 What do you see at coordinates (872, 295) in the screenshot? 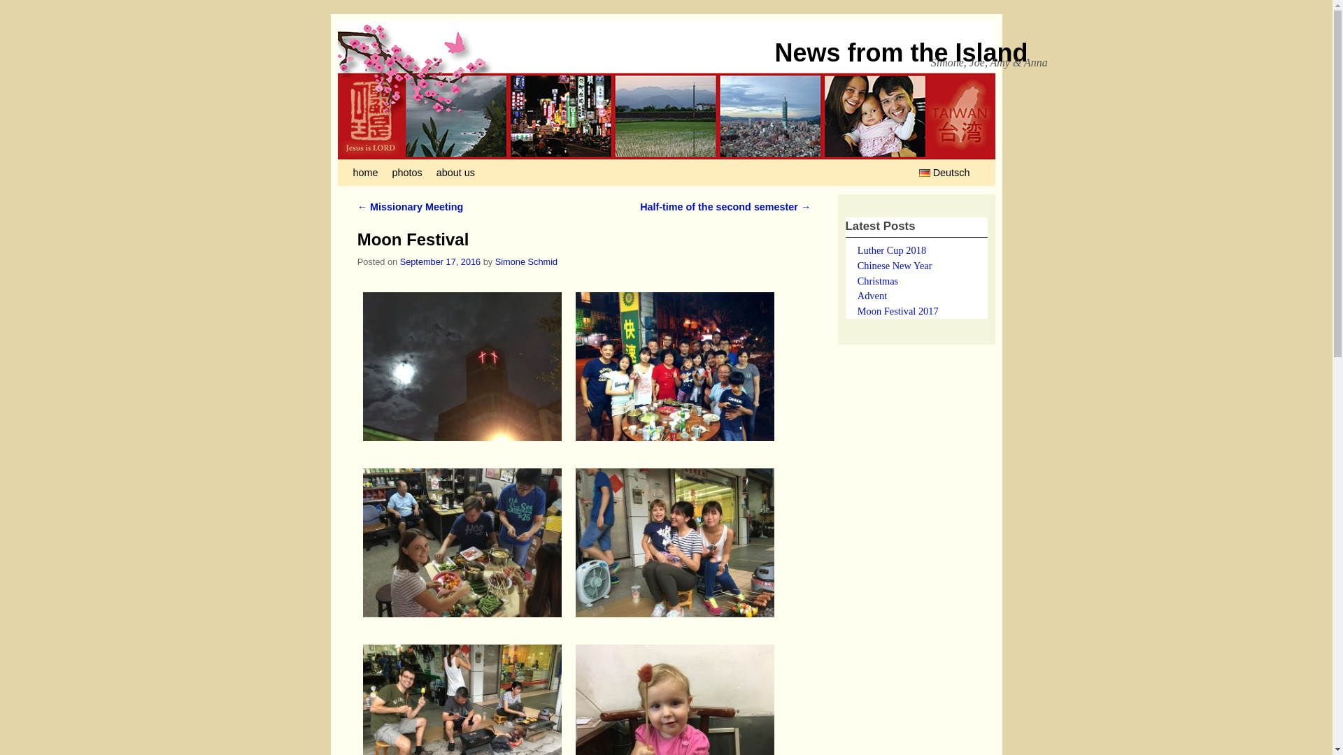
I see `Advent` at bounding box center [872, 295].